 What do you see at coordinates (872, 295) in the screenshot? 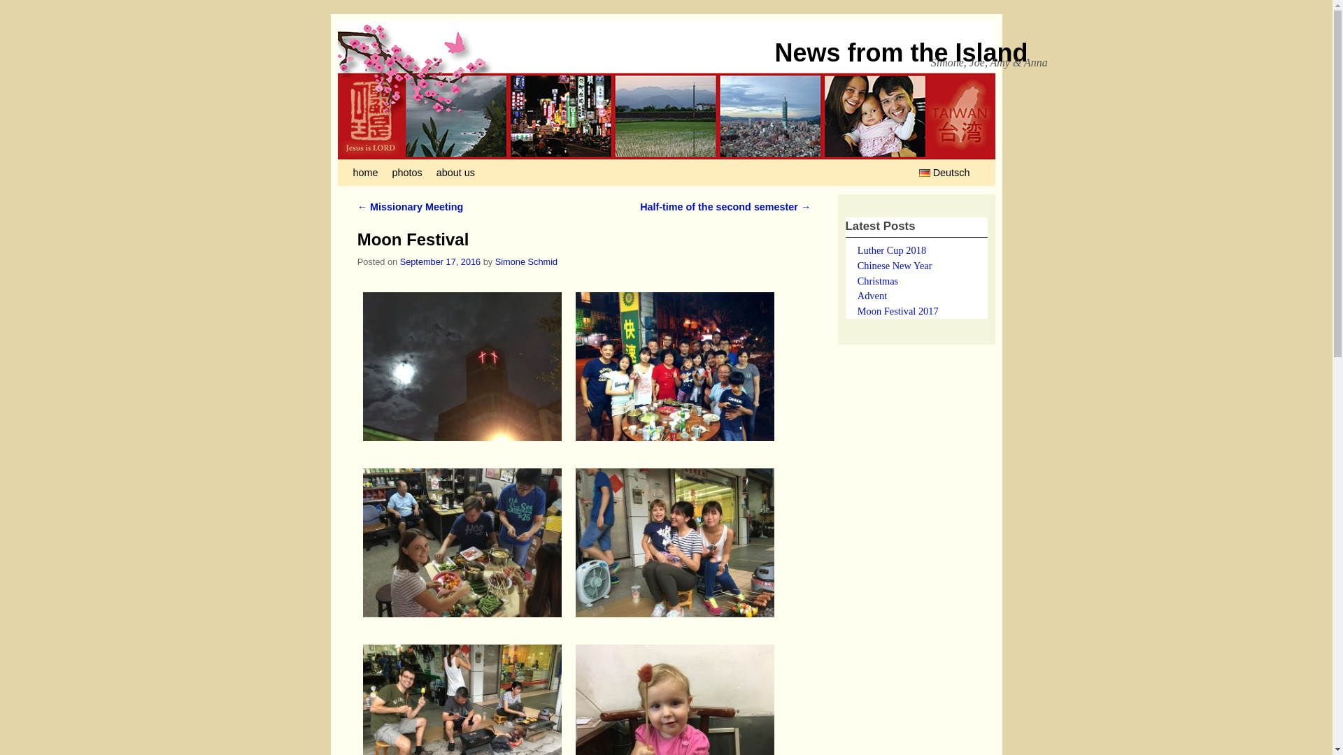
I see `Advent` at bounding box center [872, 295].